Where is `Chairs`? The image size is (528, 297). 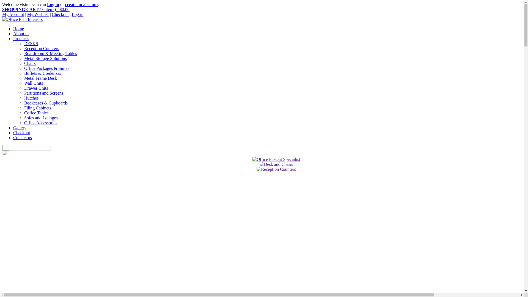
Chairs is located at coordinates (30, 63).